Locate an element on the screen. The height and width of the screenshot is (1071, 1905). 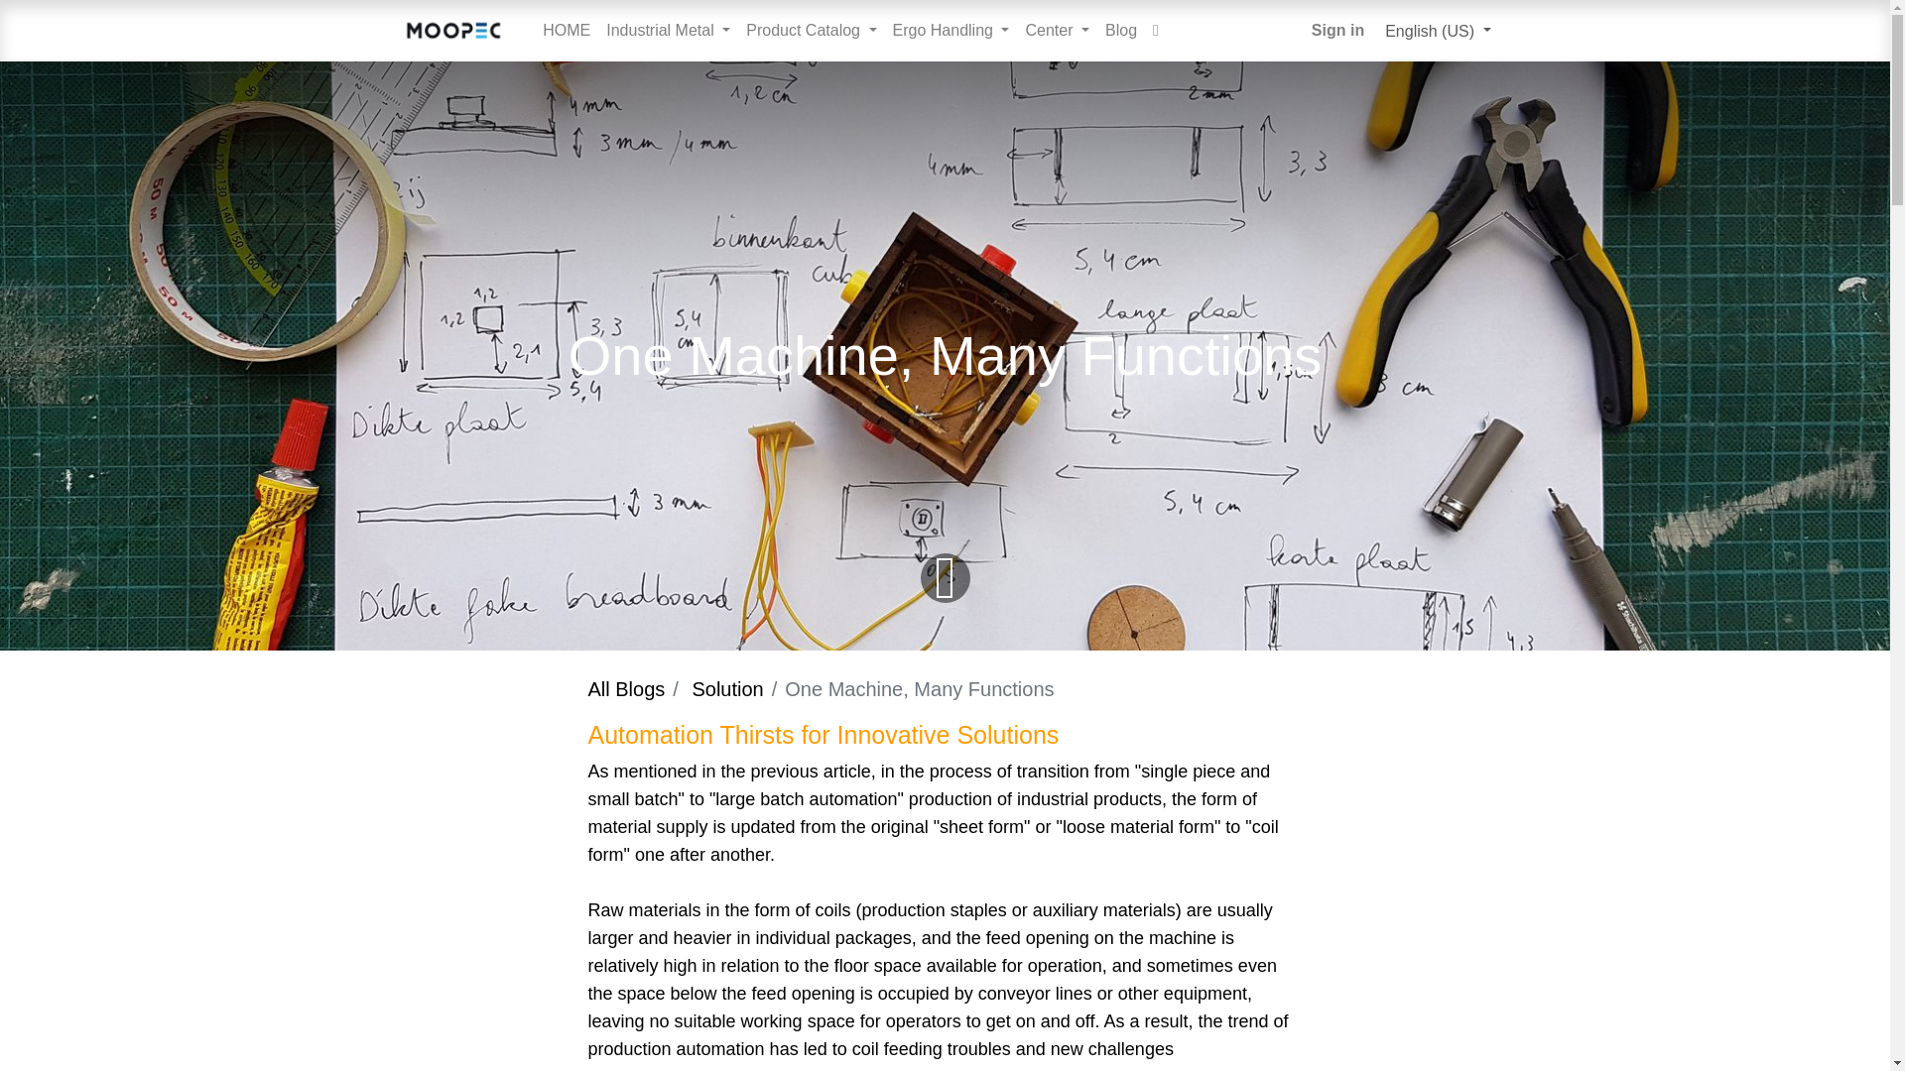
Ergo Handling is located at coordinates (951, 30).